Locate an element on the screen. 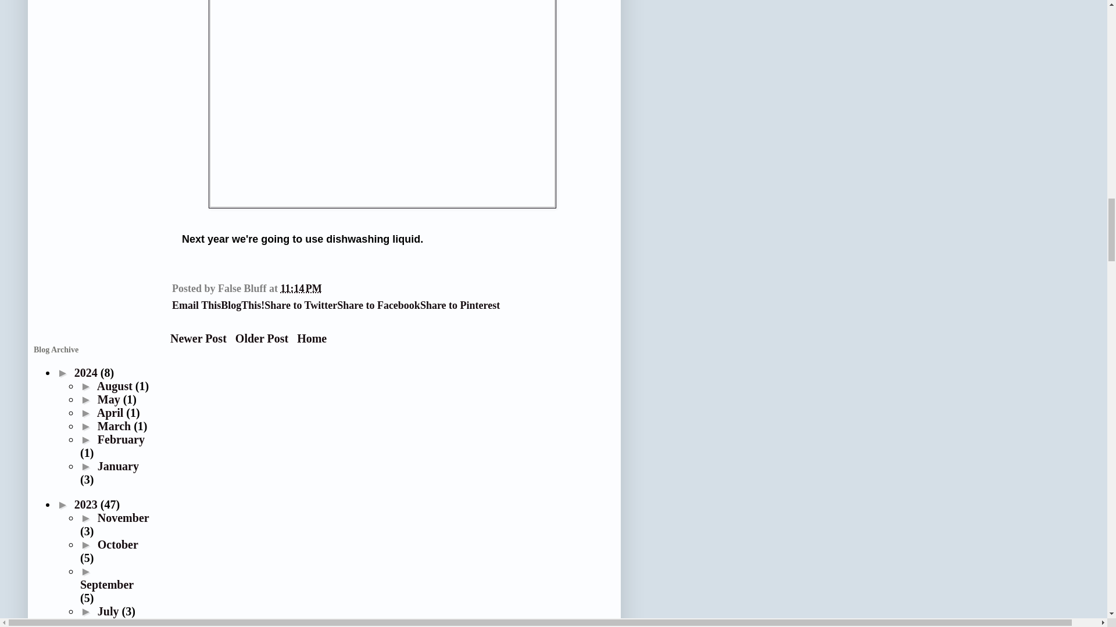 This screenshot has height=627, width=1116. 2024 is located at coordinates (87, 373).